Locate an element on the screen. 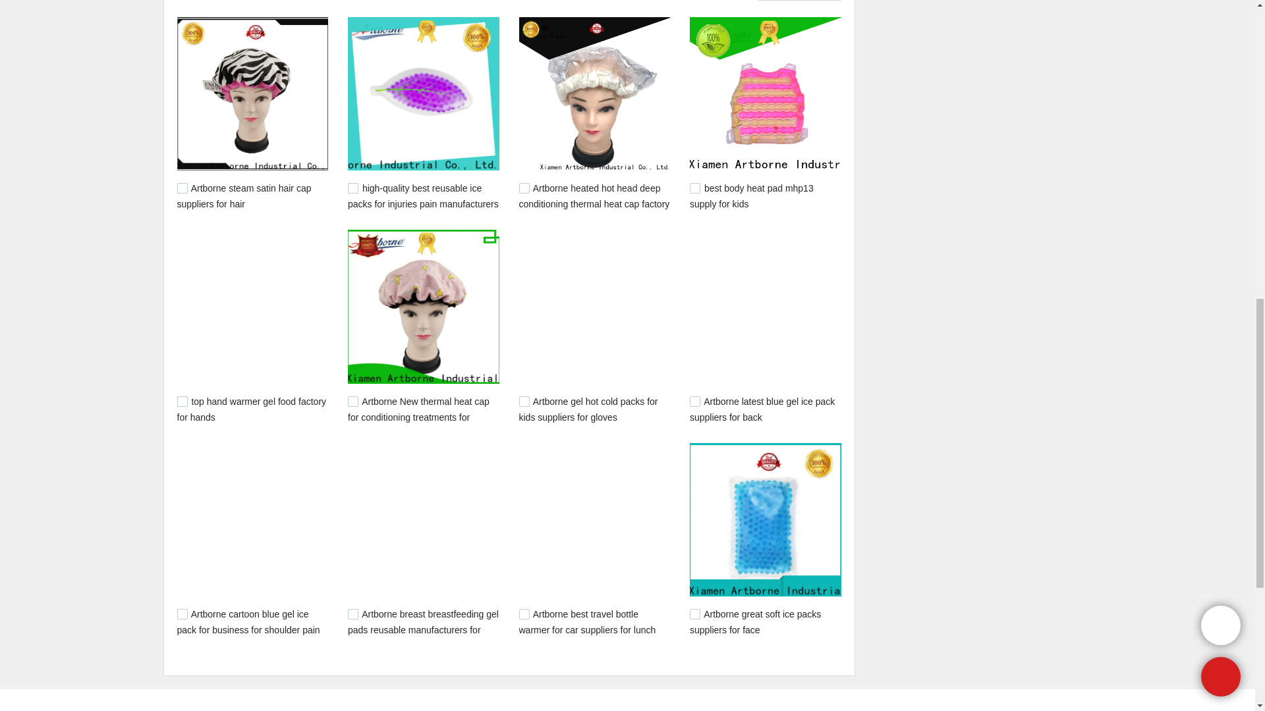 The width and height of the screenshot is (1265, 711). 3464 is located at coordinates (524, 614).